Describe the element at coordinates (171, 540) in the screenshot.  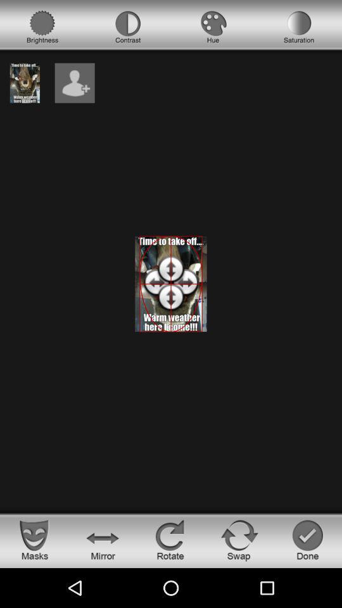
I see `rotate the image` at that location.